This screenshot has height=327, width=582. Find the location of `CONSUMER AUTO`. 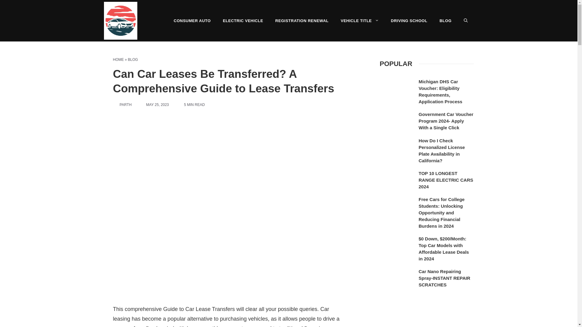

CONSUMER AUTO is located at coordinates (192, 21).